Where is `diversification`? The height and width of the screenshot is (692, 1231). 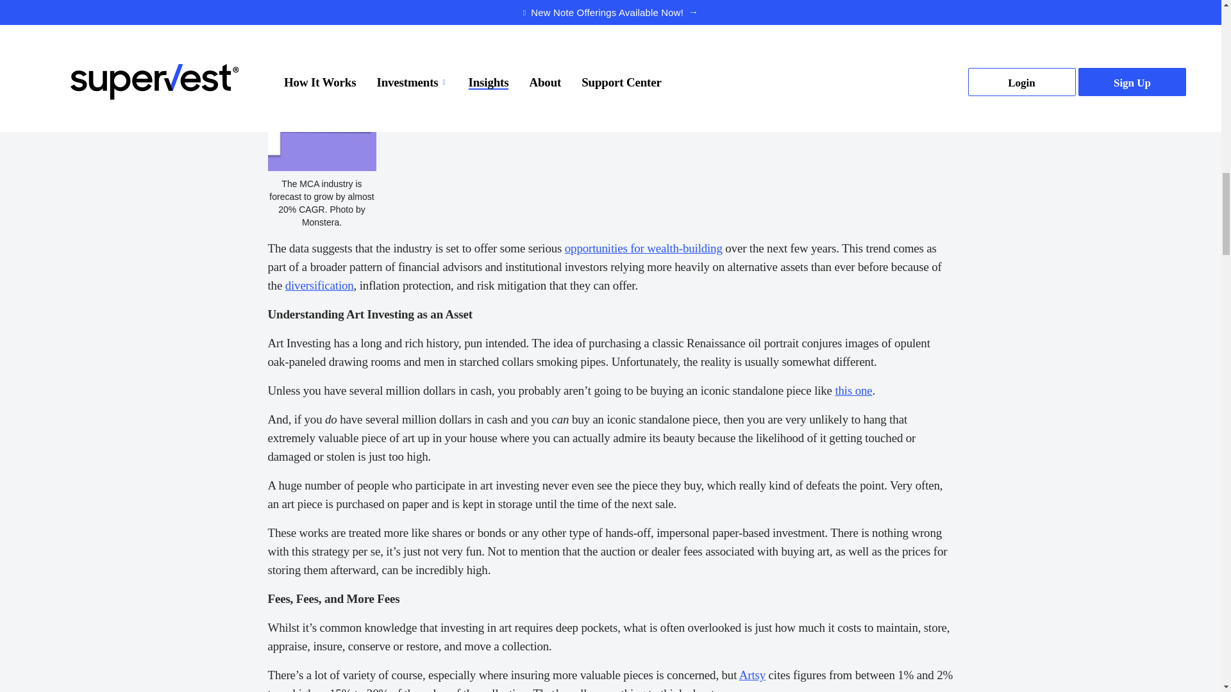
diversification is located at coordinates (319, 285).